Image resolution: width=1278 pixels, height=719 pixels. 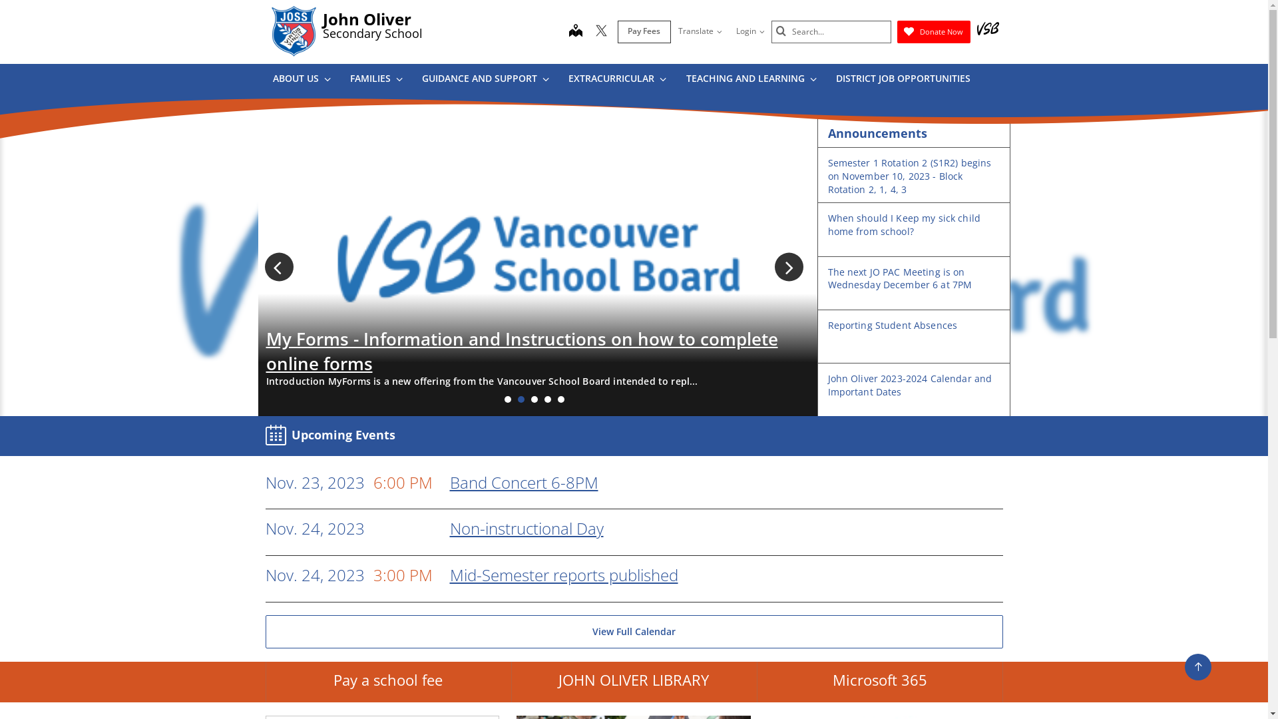 What do you see at coordinates (561, 399) in the screenshot?
I see `5` at bounding box center [561, 399].